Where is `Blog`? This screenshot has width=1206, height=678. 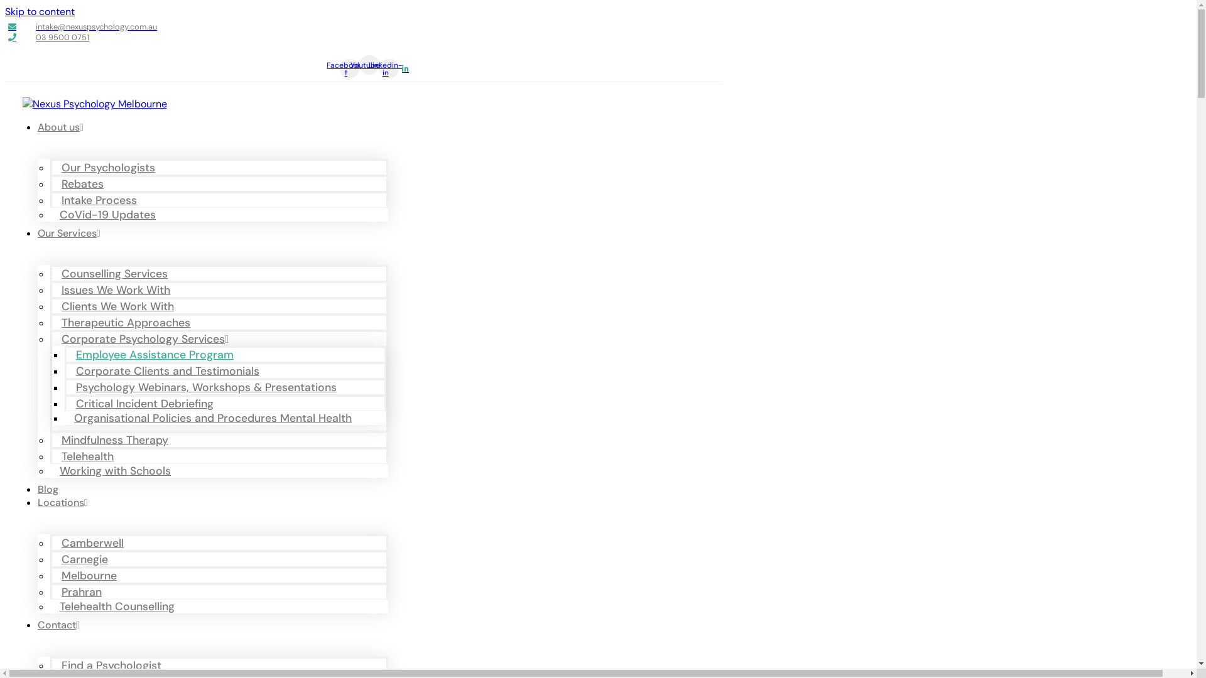
Blog is located at coordinates (48, 490).